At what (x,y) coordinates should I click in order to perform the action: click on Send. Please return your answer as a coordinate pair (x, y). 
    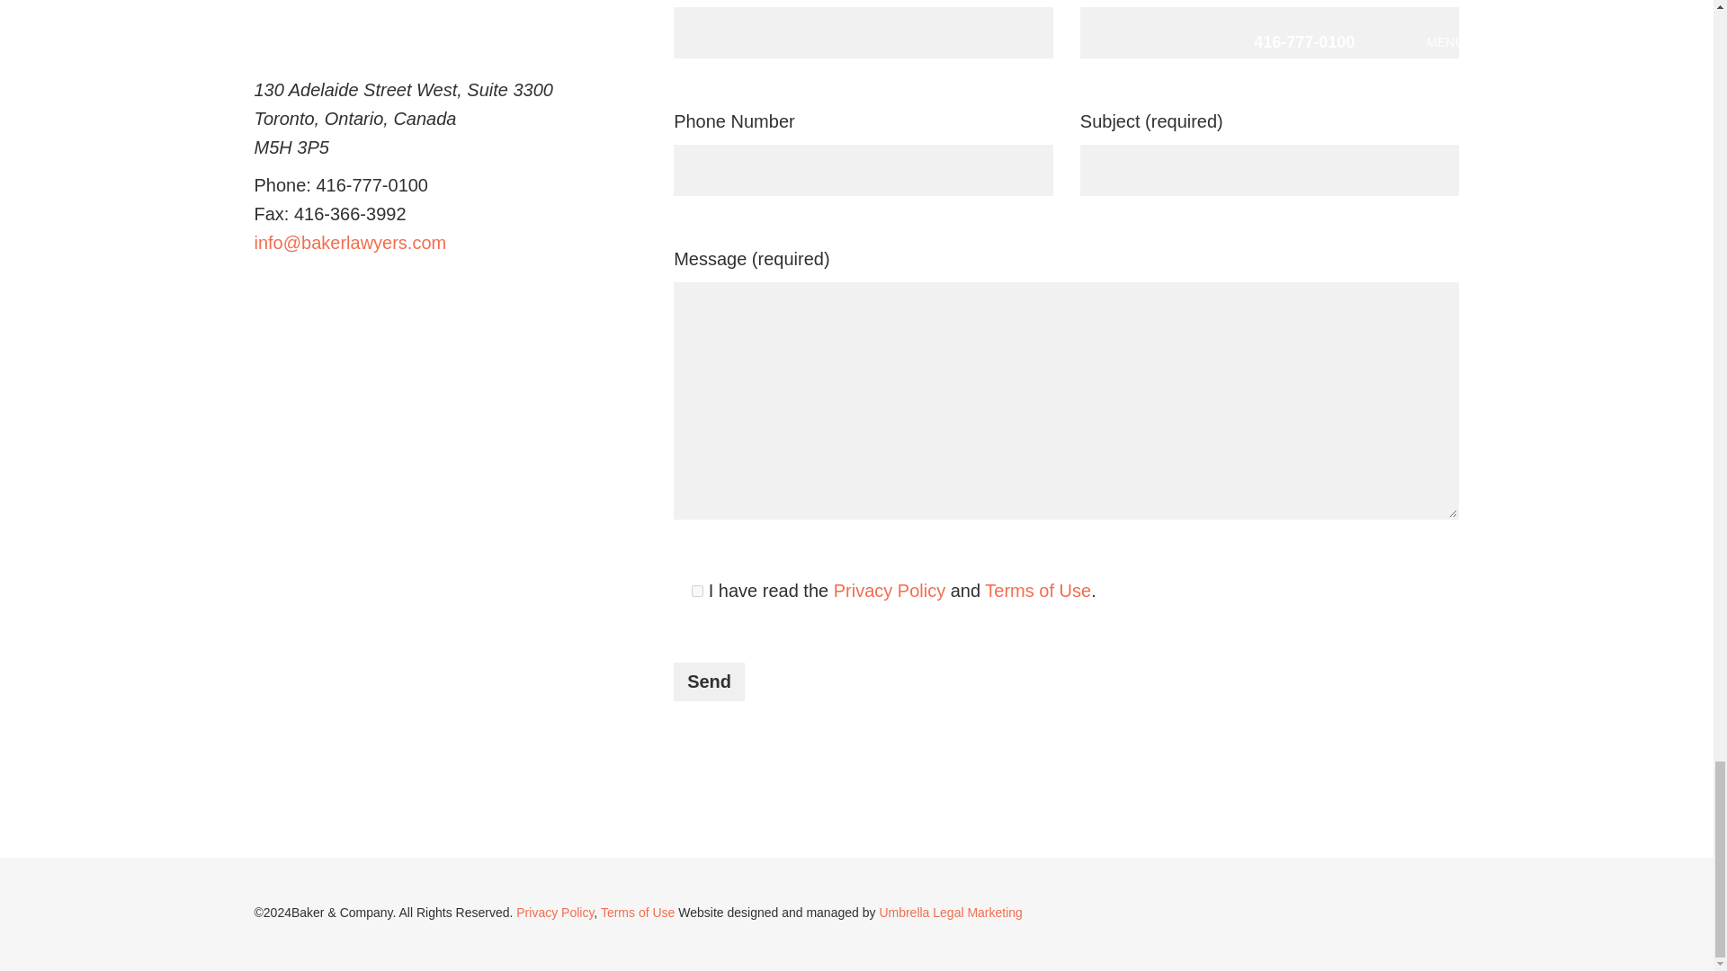
    Looking at the image, I should click on (709, 681).